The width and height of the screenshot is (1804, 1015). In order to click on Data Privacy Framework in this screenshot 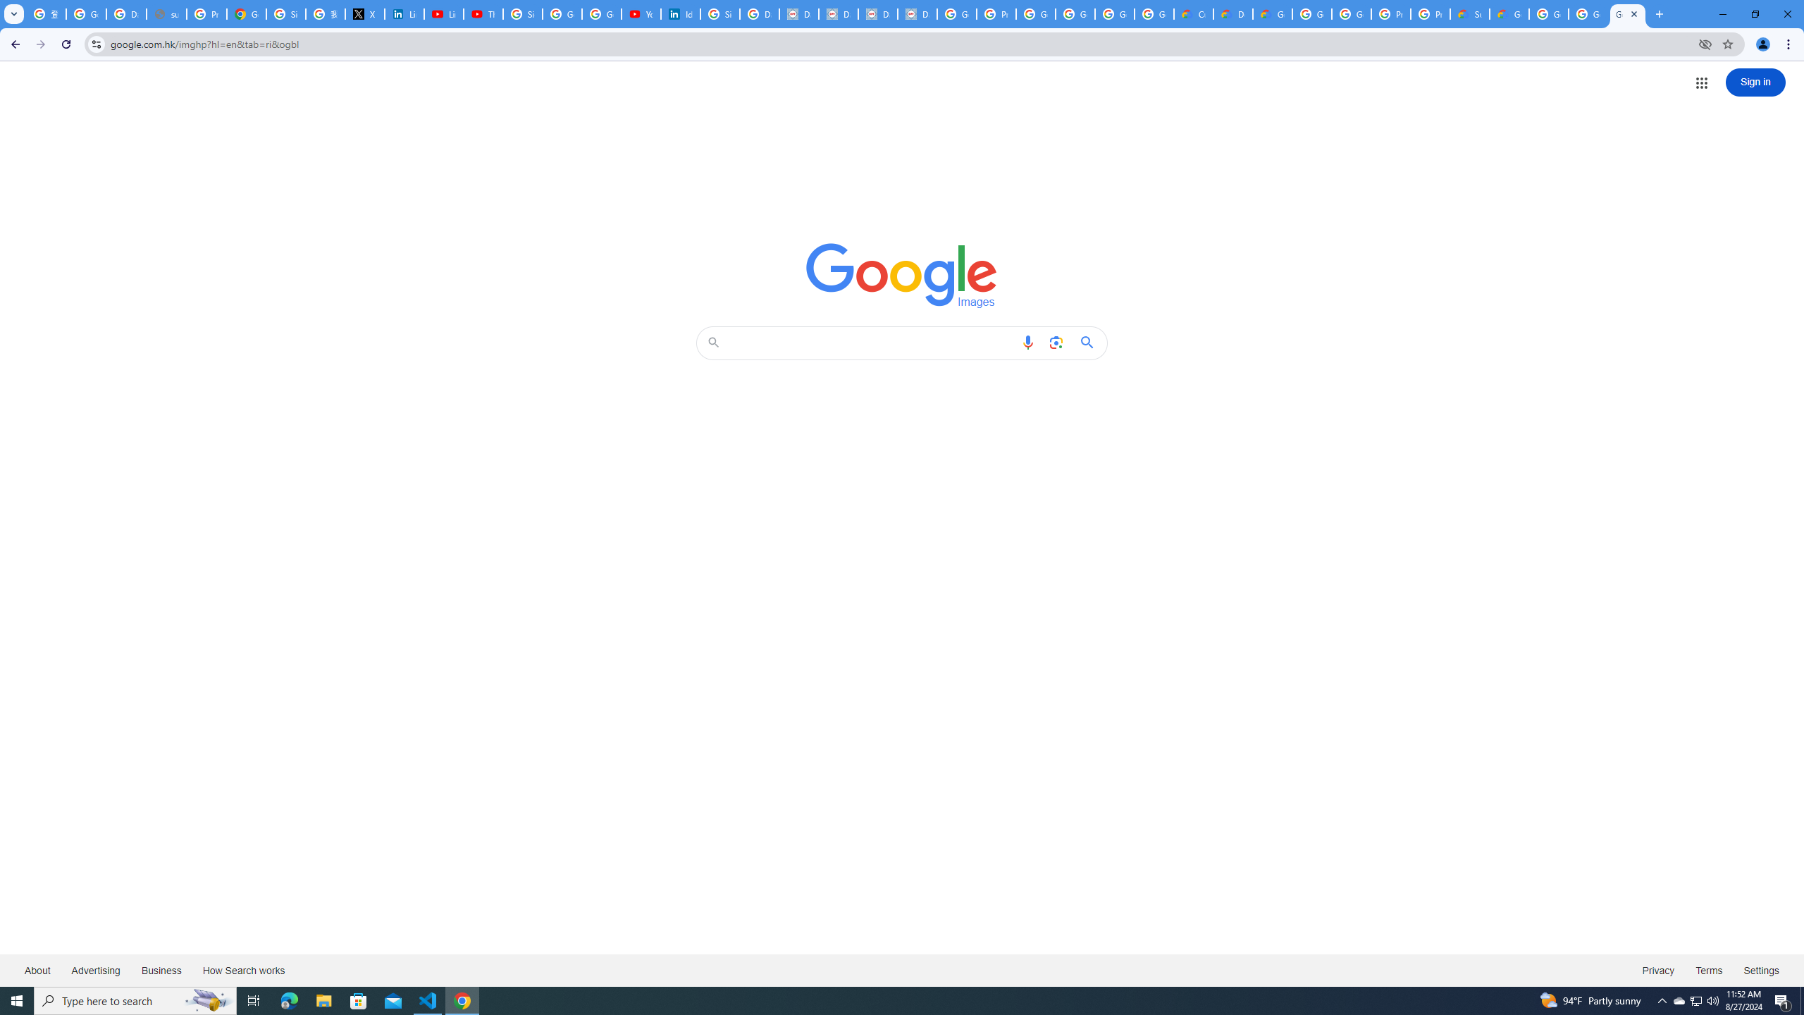, I will do `click(917, 14)`.